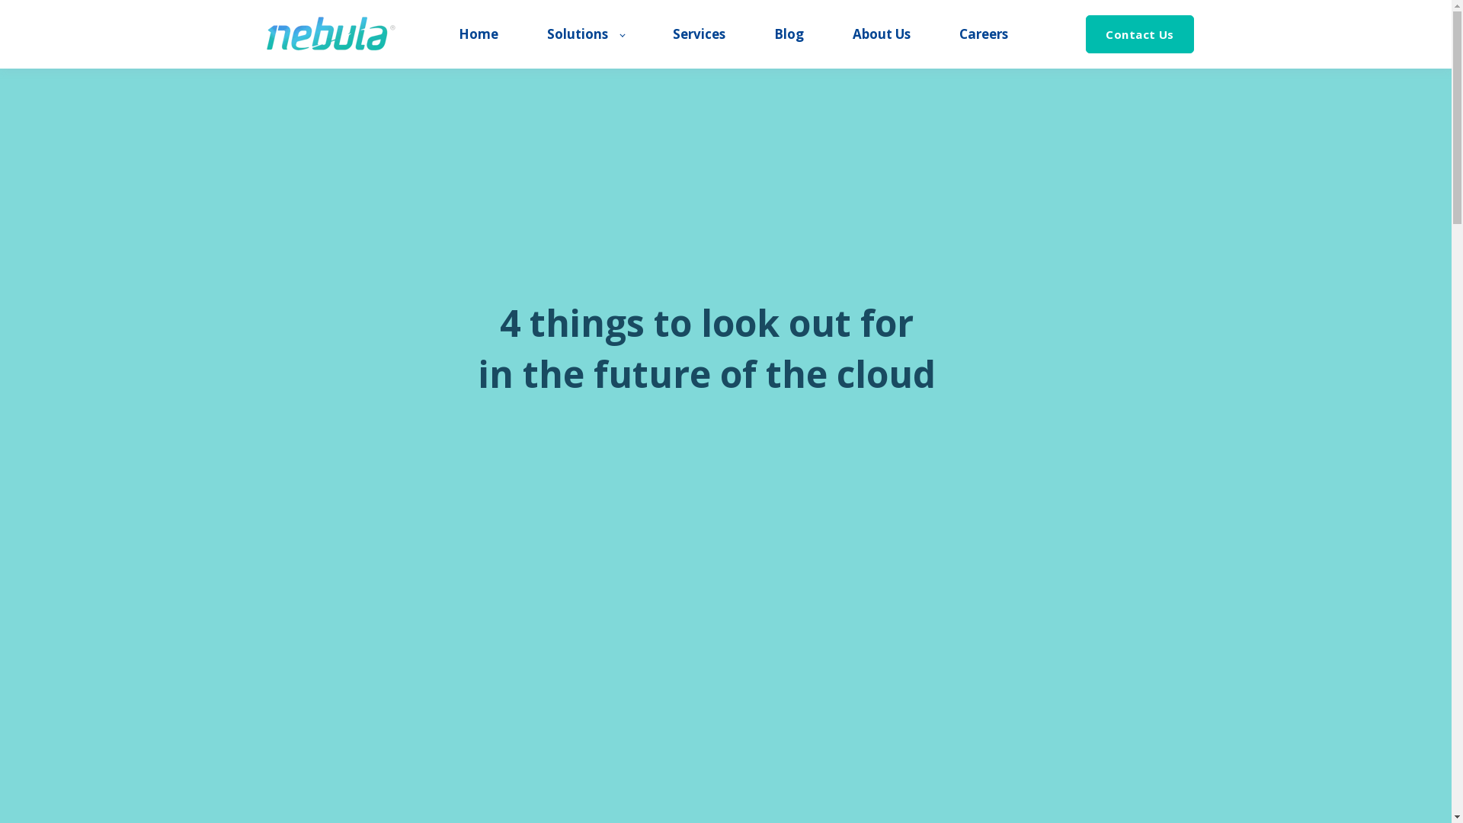 The image size is (1463, 823). What do you see at coordinates (789, 34) in the screenshot?
I see `Blog` at bounding box center [789, 34].